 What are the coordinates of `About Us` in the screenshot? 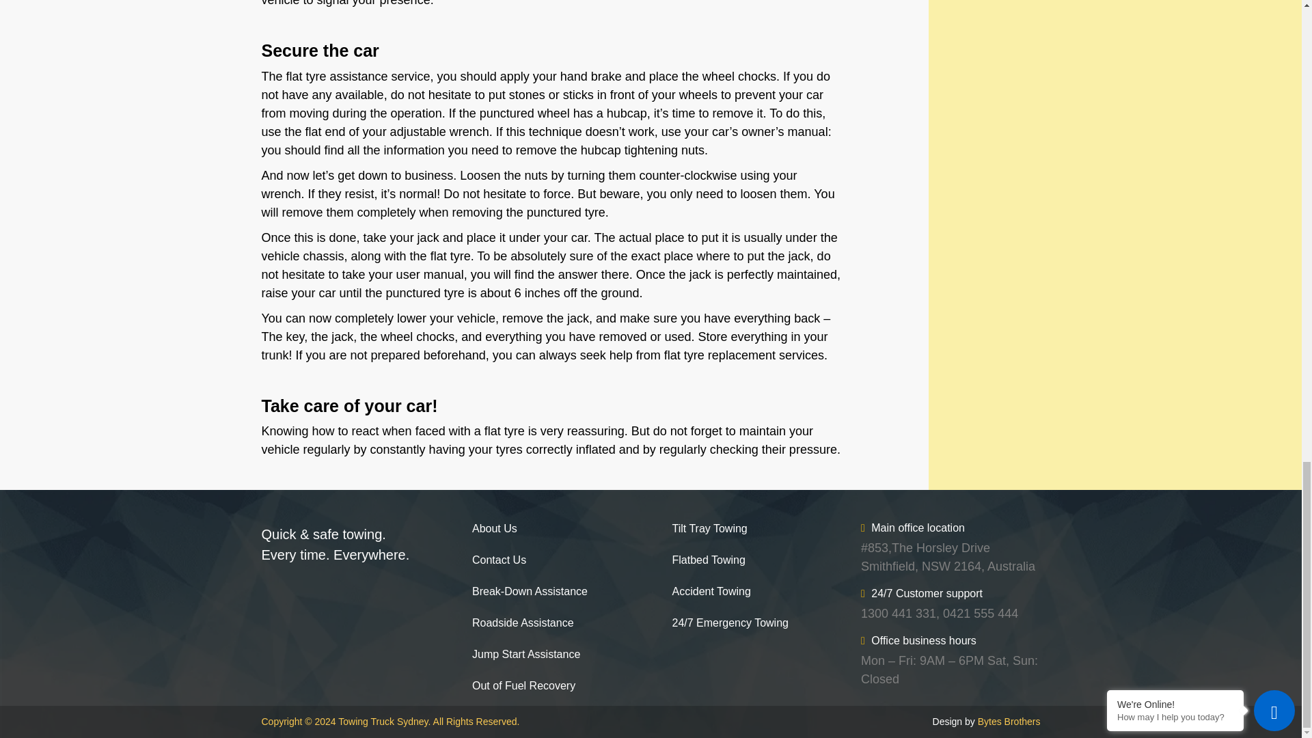 It's located at (489, 529).